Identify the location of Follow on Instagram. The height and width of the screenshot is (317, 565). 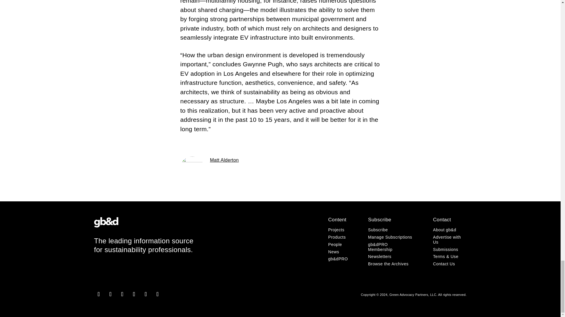
(99, 294).